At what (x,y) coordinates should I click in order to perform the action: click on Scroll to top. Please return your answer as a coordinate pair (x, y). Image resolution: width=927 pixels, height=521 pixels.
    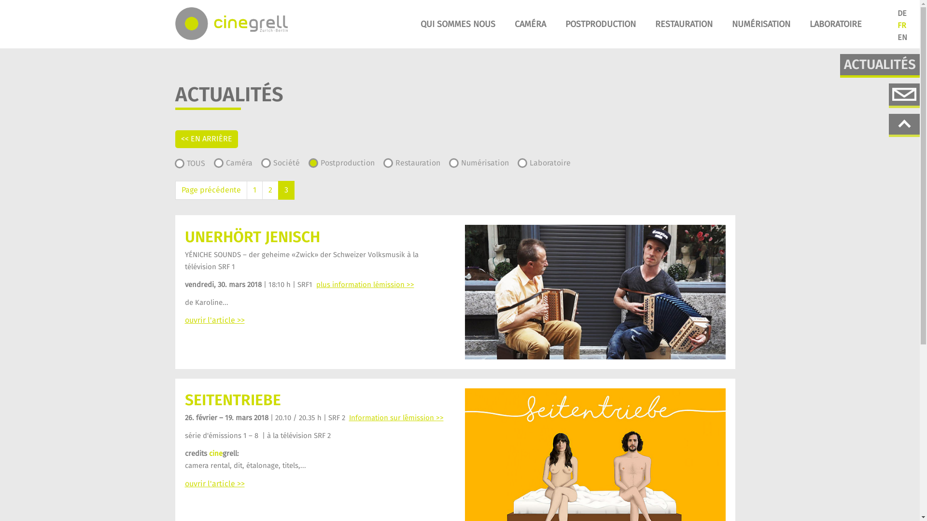
    Looking at the image, I should click on (904, 125).